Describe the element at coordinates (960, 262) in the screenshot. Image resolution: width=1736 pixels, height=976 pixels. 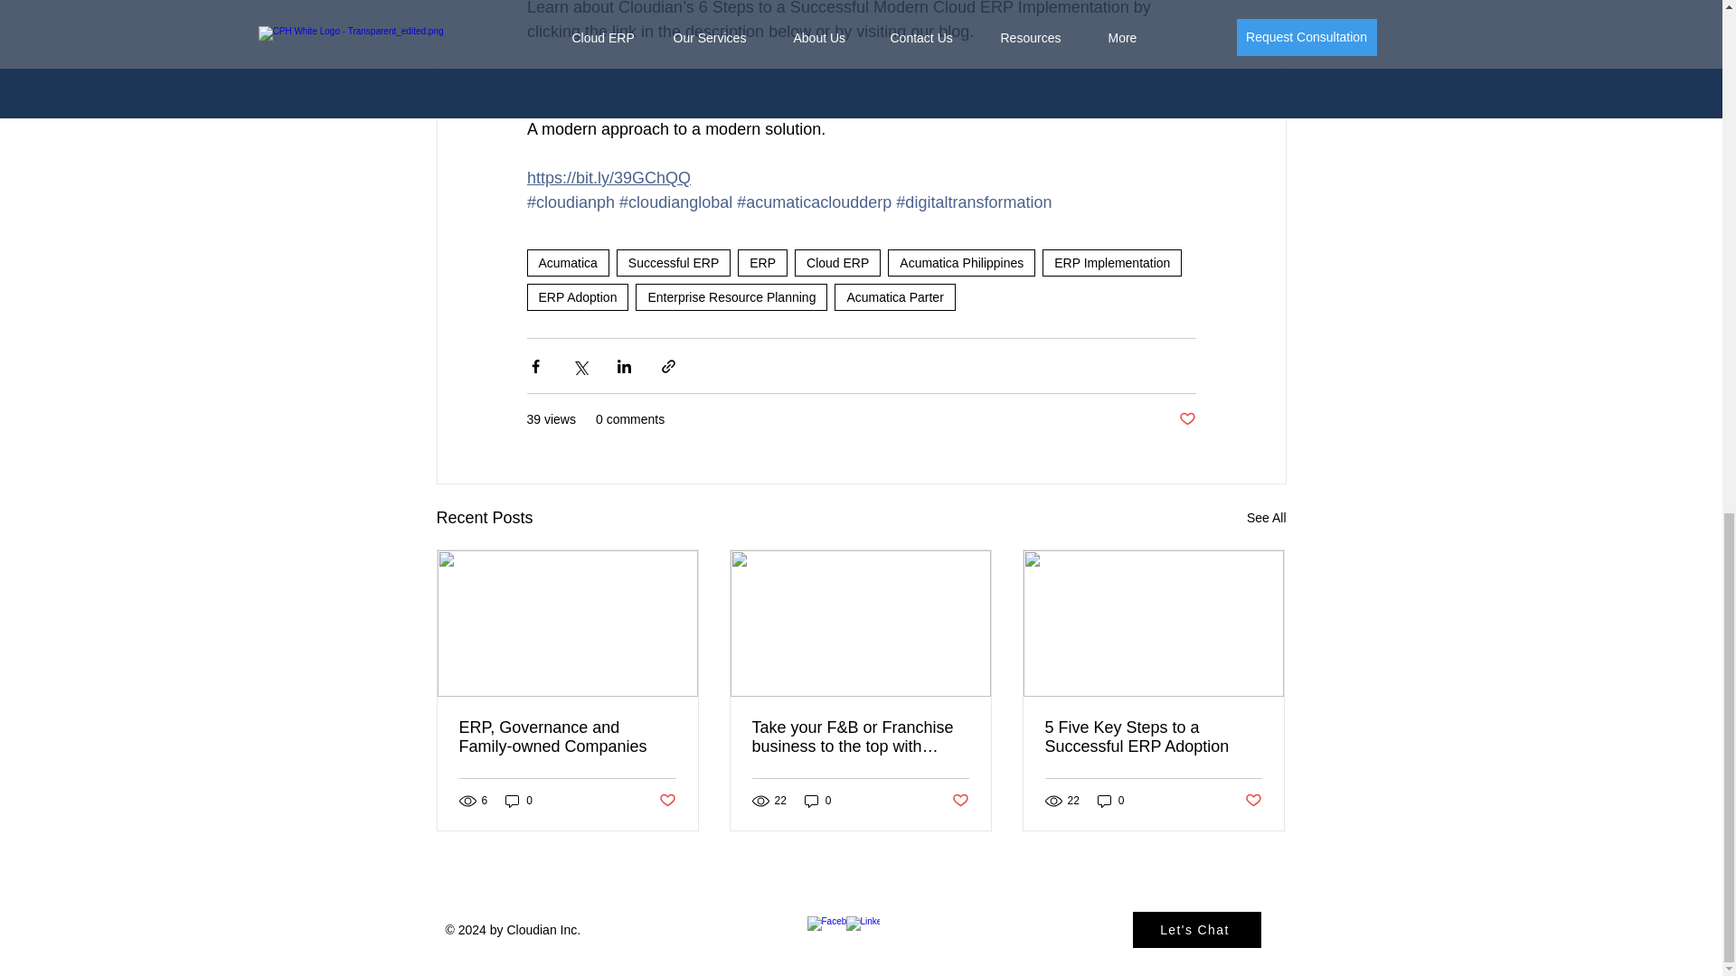
I see `Acumatica Philippines` at that location.